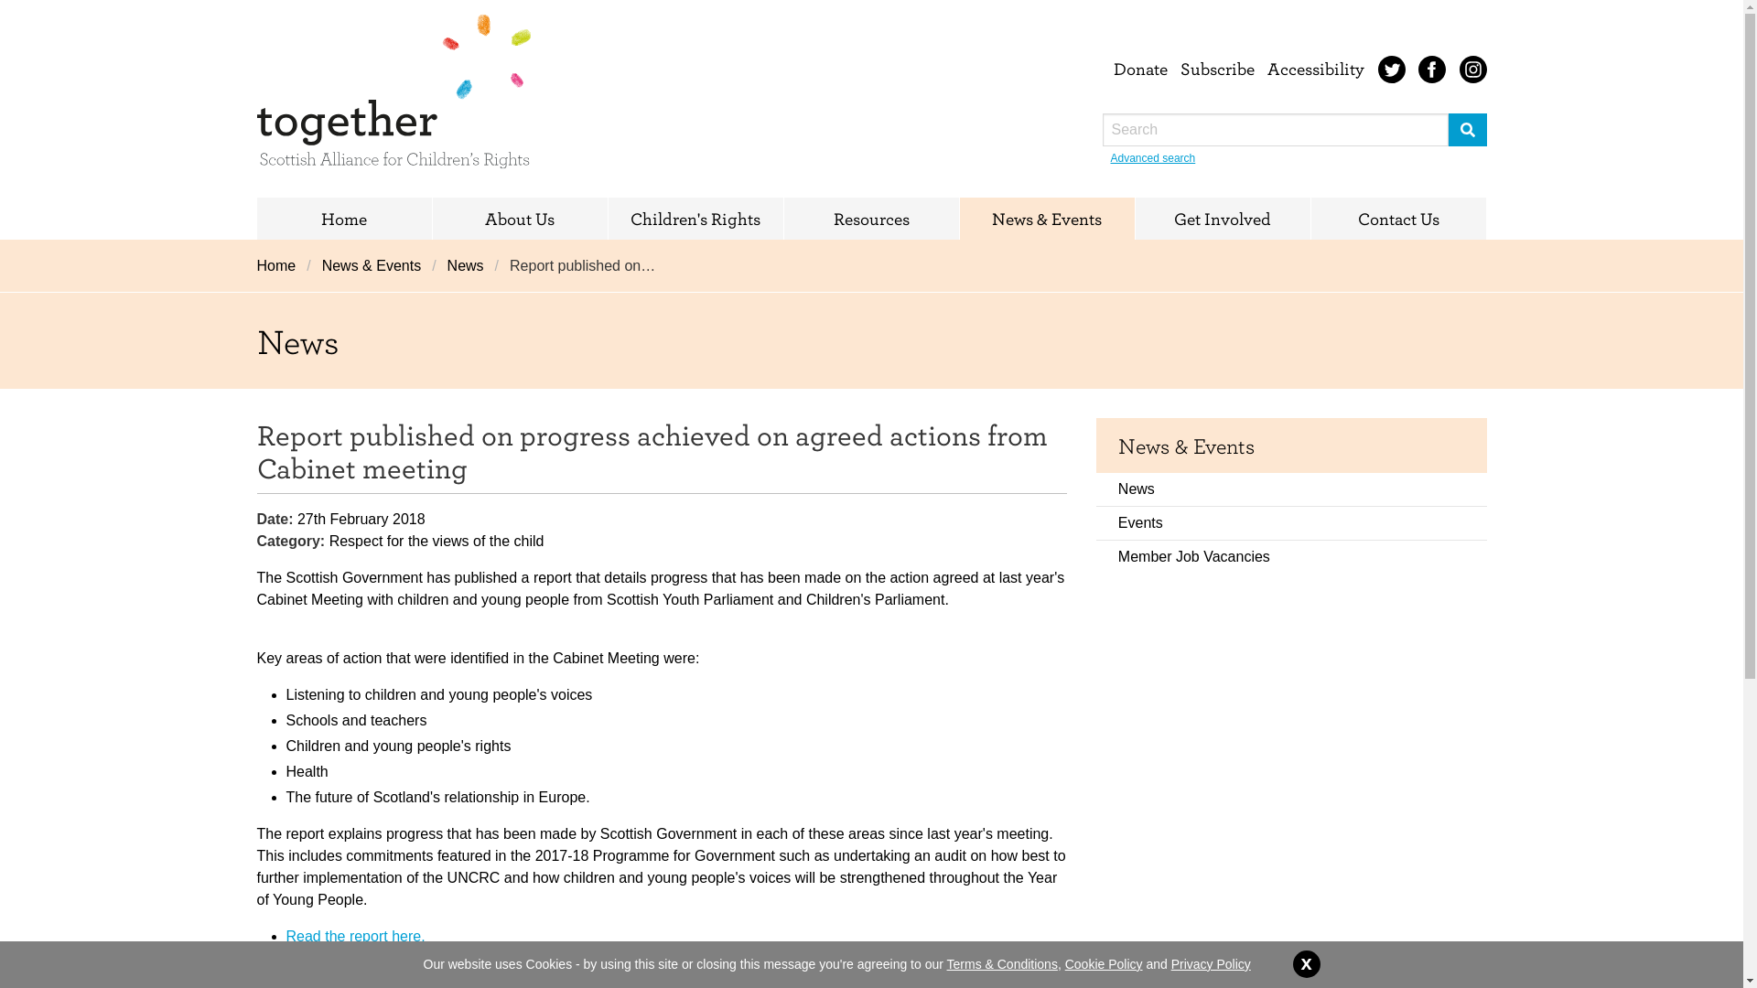 The width and height of the screenshot is (1757, 988). Describe the element at coordinates (870, 219) in the screenshot. I see `Resources` at that location.